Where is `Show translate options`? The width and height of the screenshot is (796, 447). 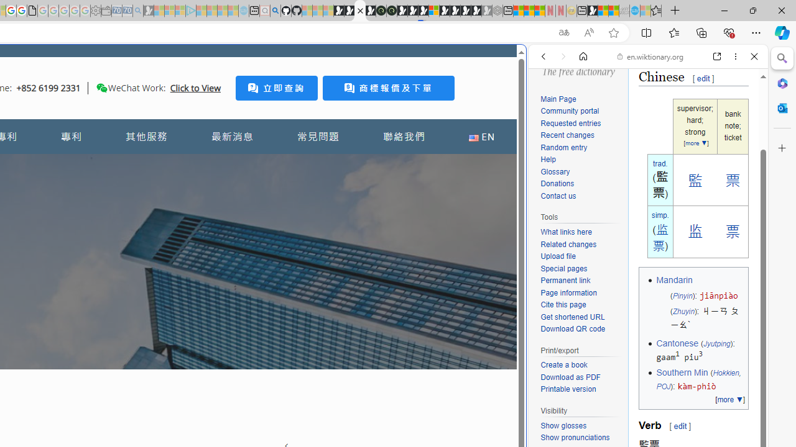 Show translate options is located at coordinates (563, 33).